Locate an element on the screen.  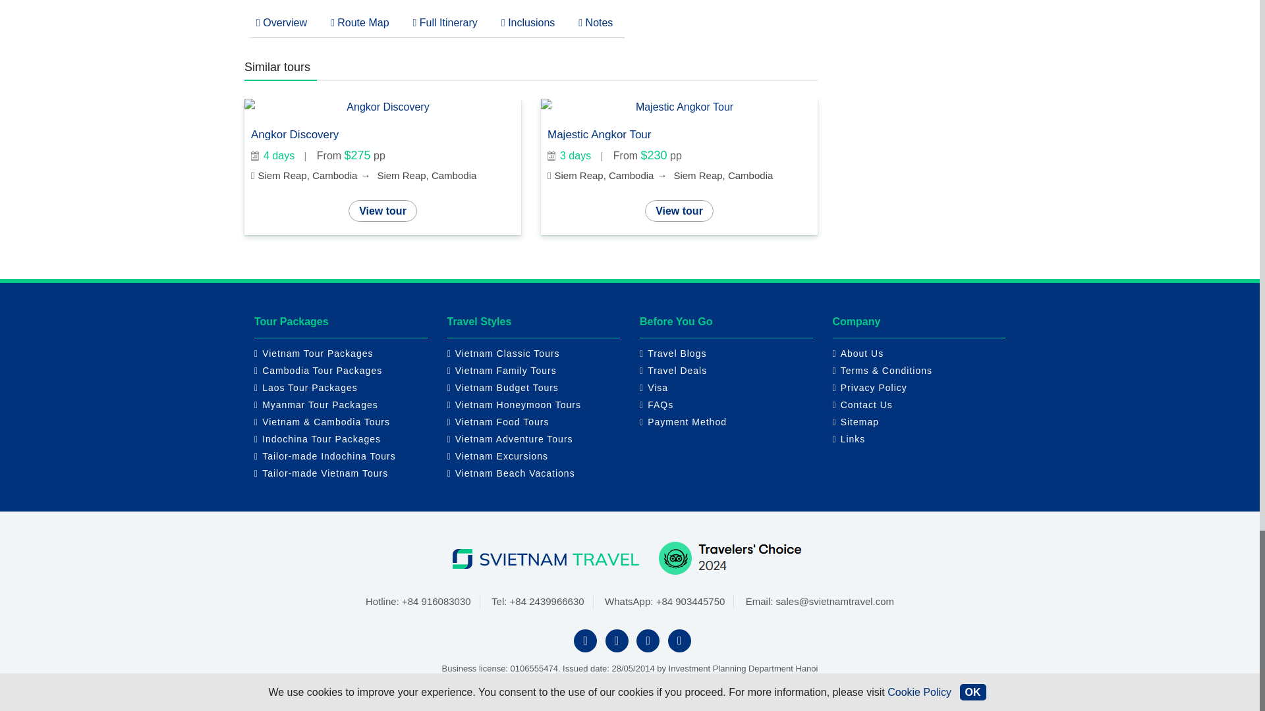
Share Angkor Wonder on Facebook is located at coordinates (692, 17).